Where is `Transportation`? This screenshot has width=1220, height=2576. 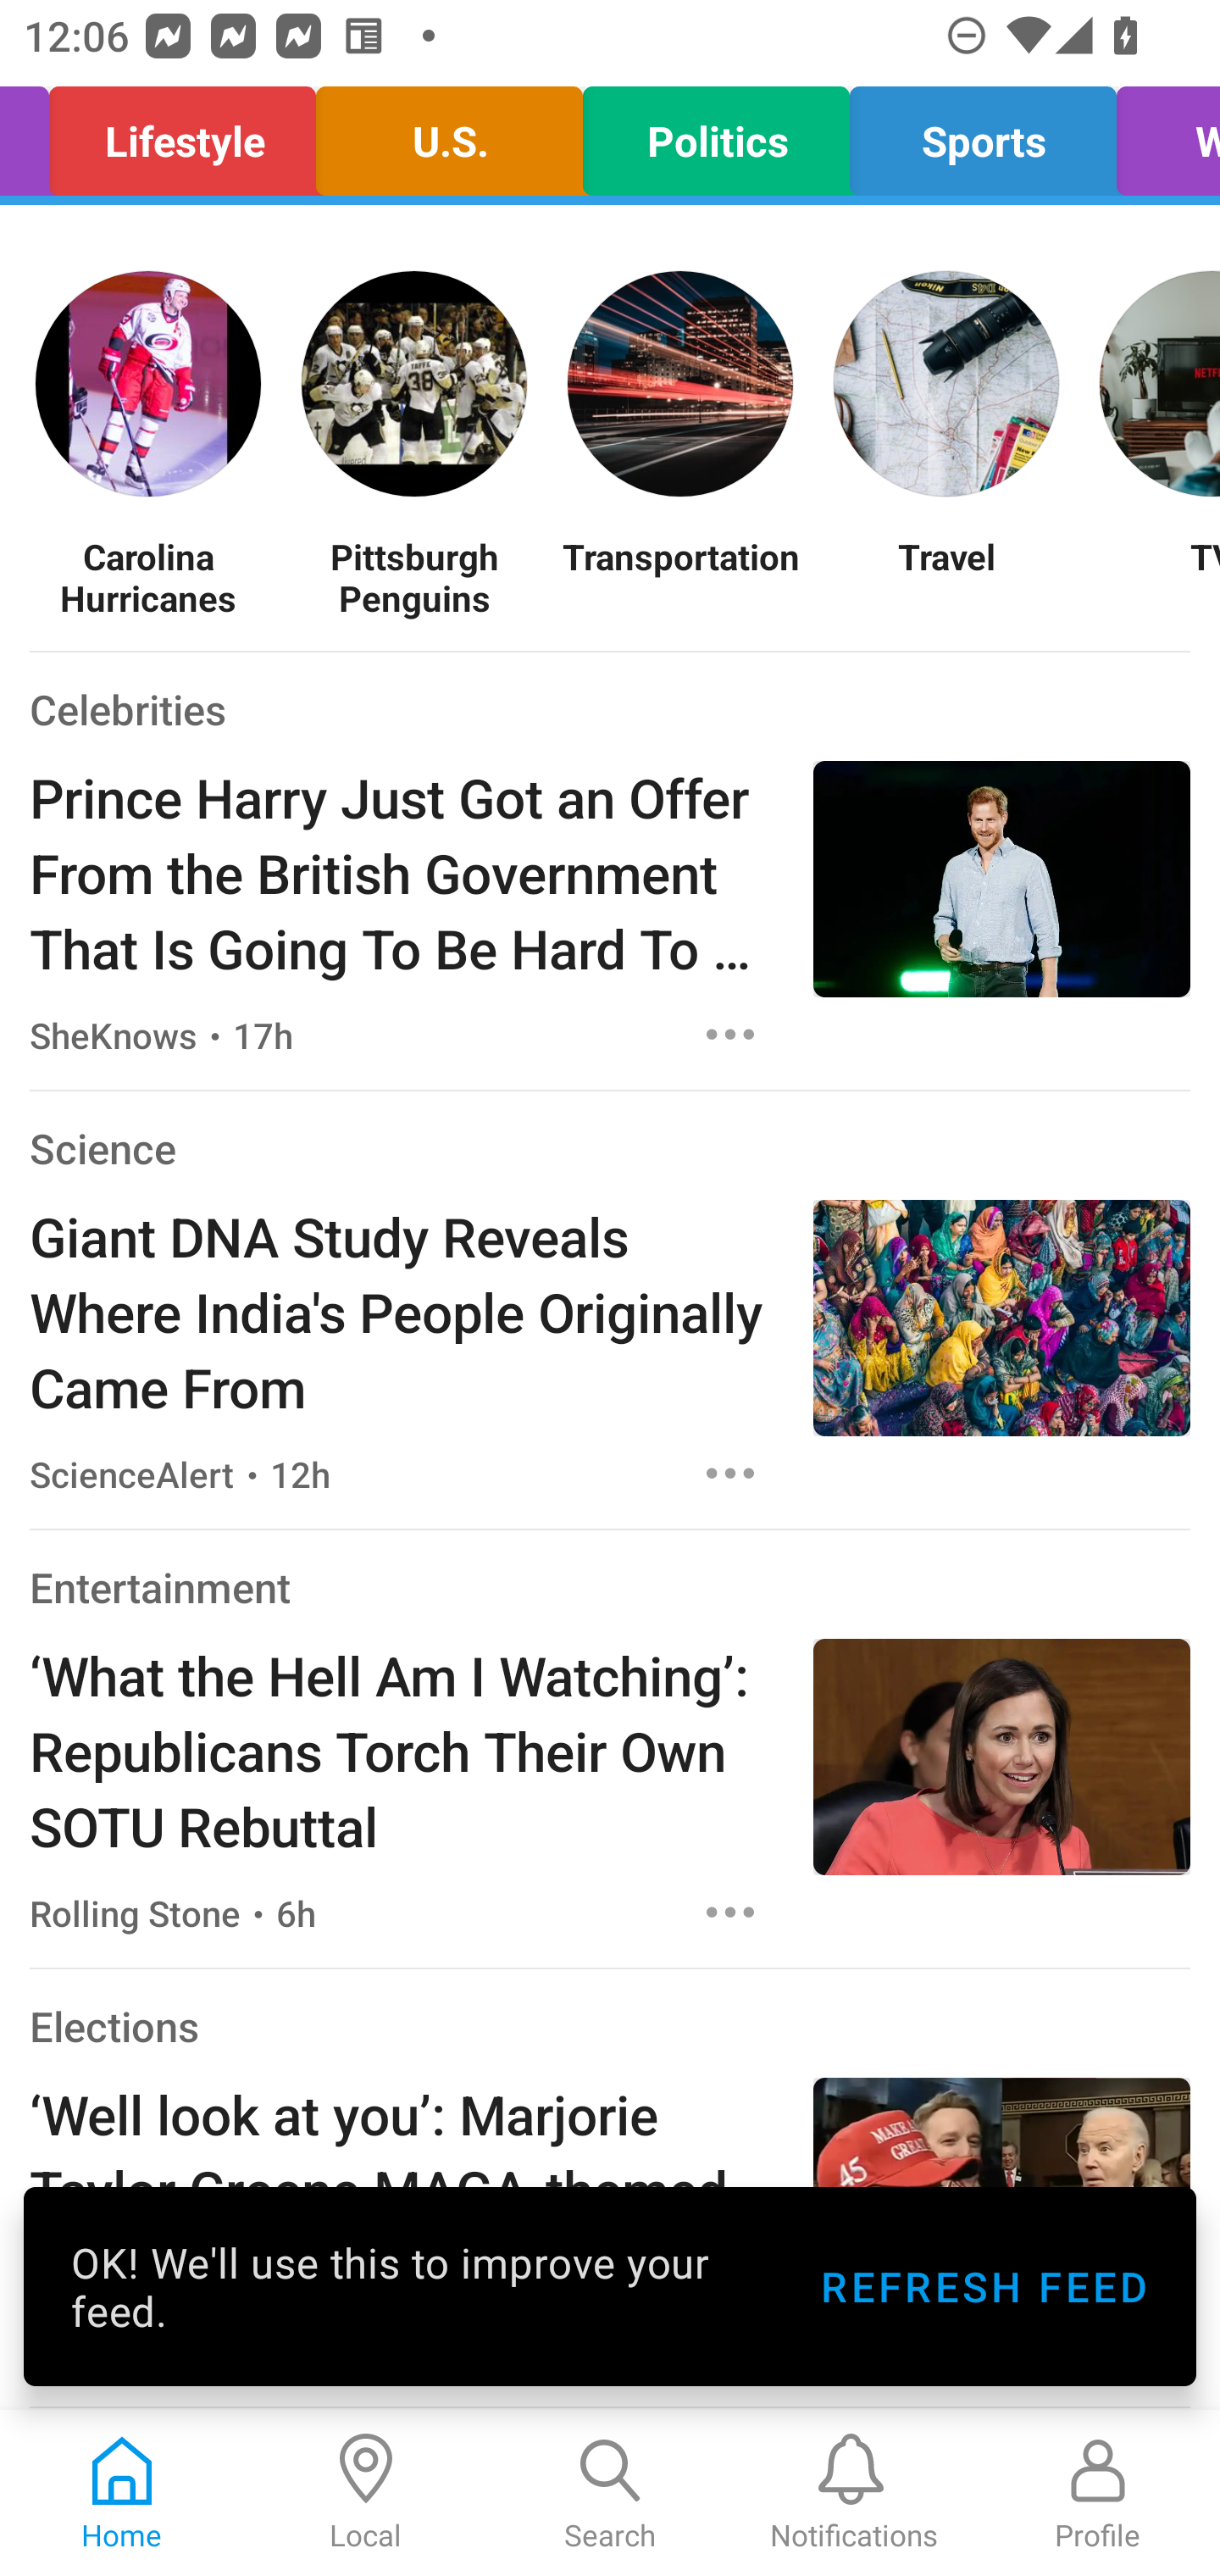 Transportation is located at coordinates (679, 576).